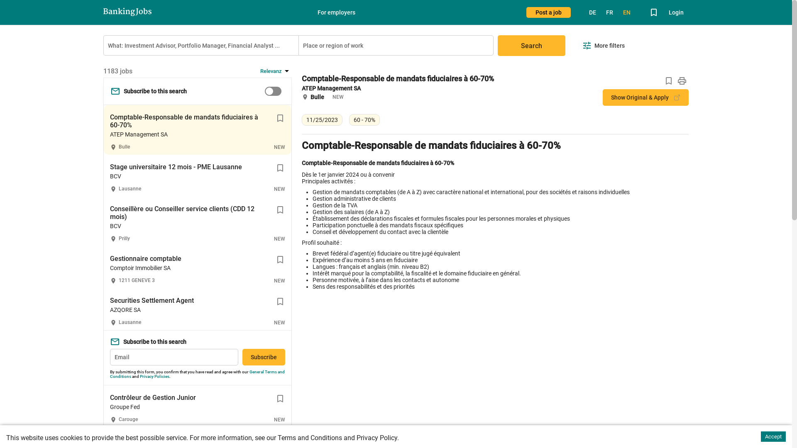  I want to click on Bookmarks, so click(654, 12).